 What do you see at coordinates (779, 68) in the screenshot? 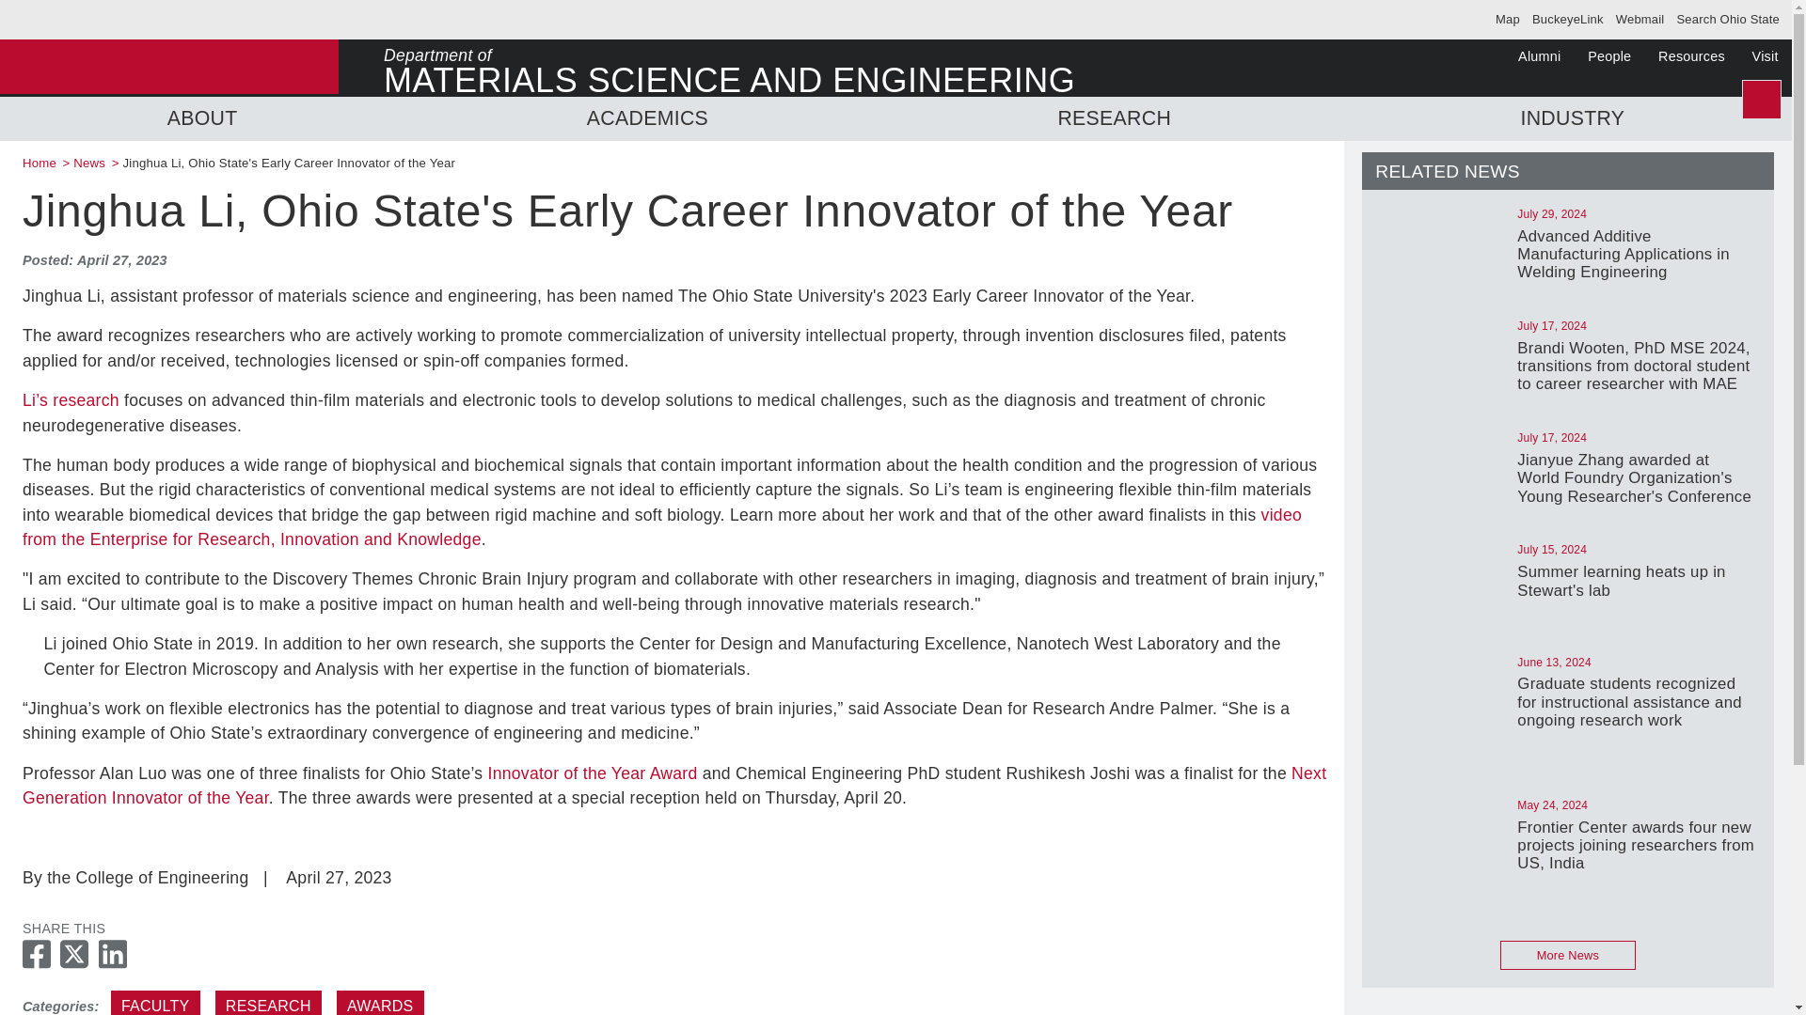
I see `Department faculty, staff, EAC` at bounding box center [779, 68].